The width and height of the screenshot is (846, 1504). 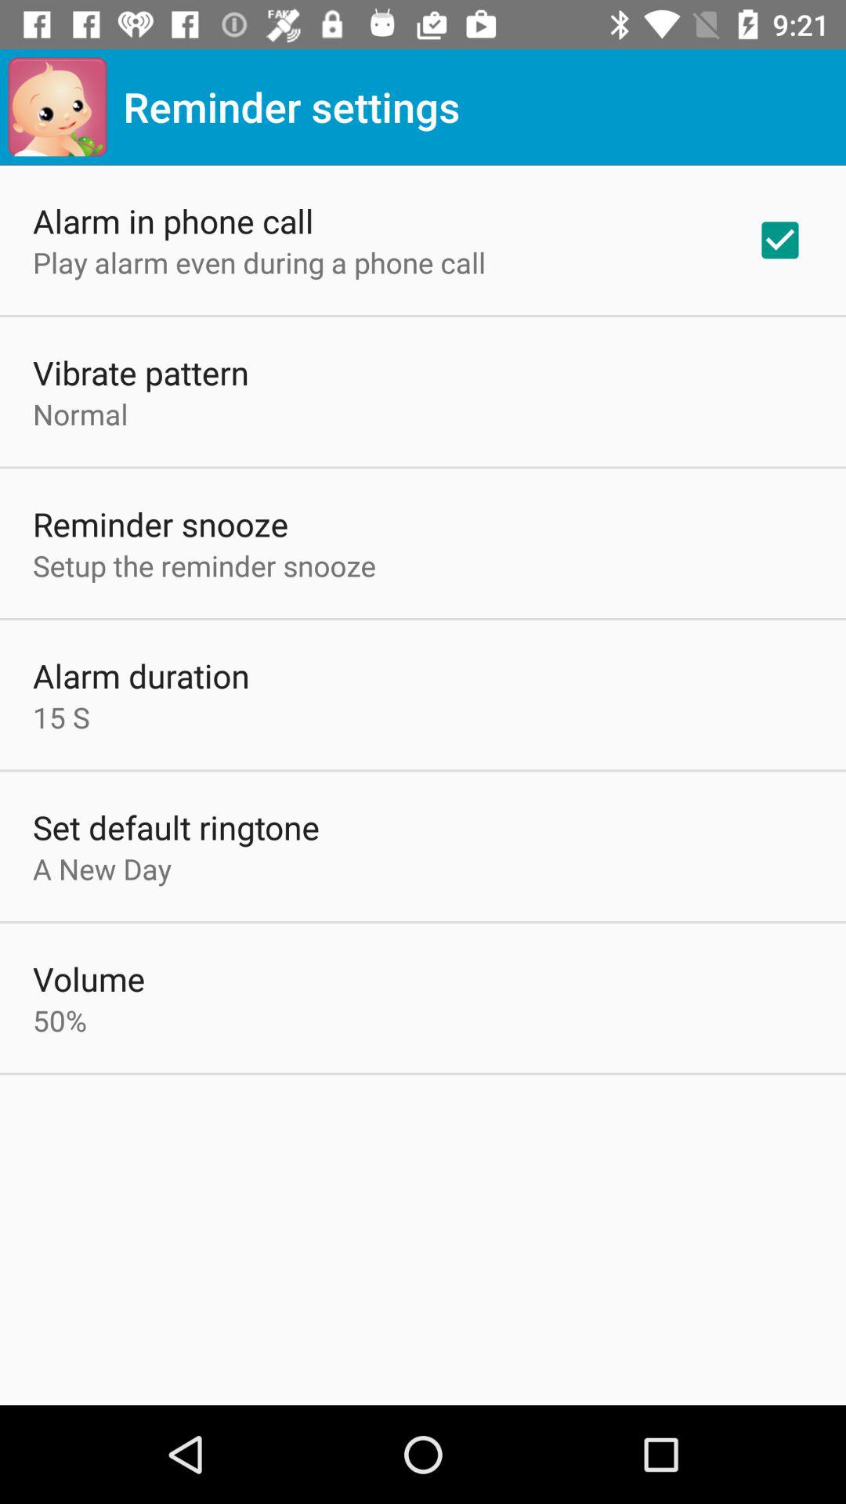 I want to click on swipe until alarm duration item, so click(x=141, y=675).